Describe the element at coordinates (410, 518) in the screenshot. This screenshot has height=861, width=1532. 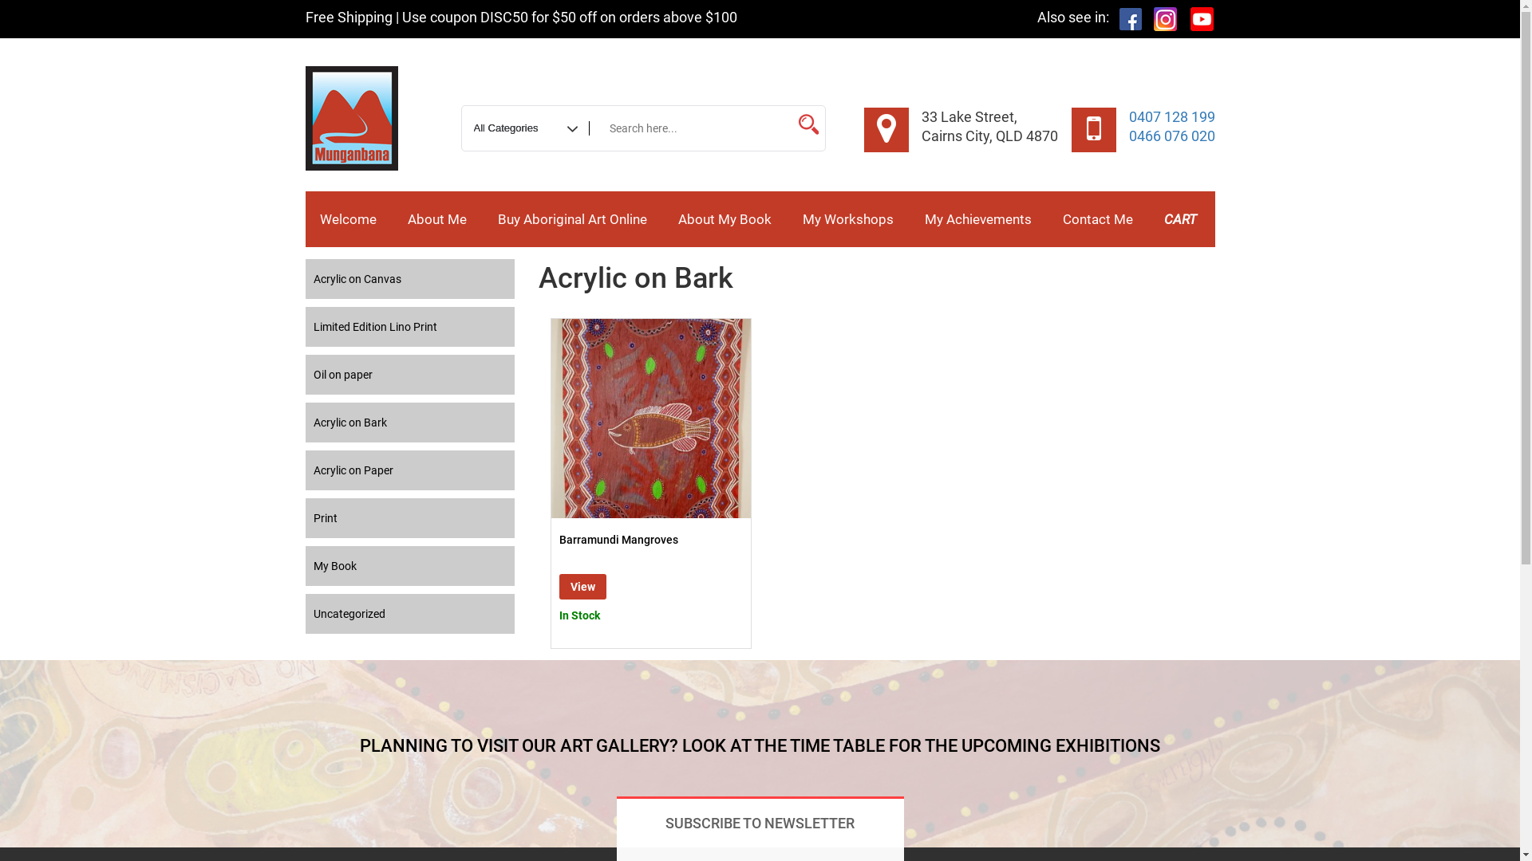
I see `Print` at that location.